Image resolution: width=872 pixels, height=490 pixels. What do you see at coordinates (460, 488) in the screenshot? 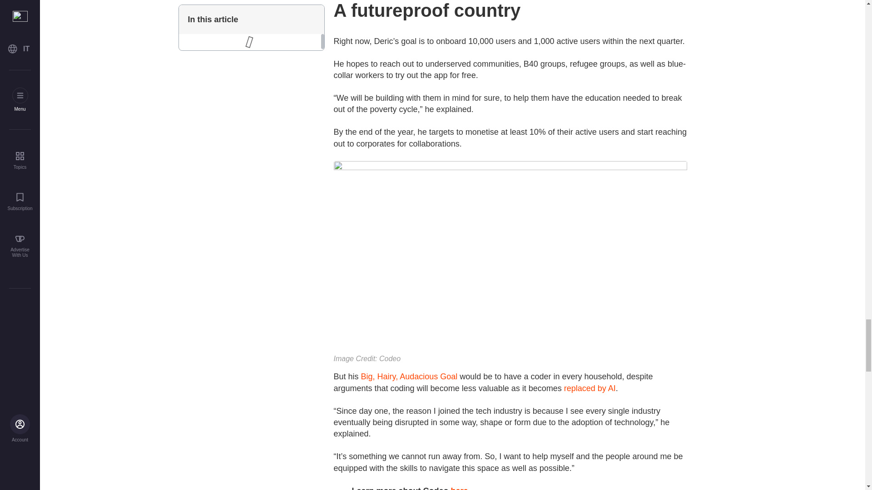
I see `here` at bounding box center [460, 488].